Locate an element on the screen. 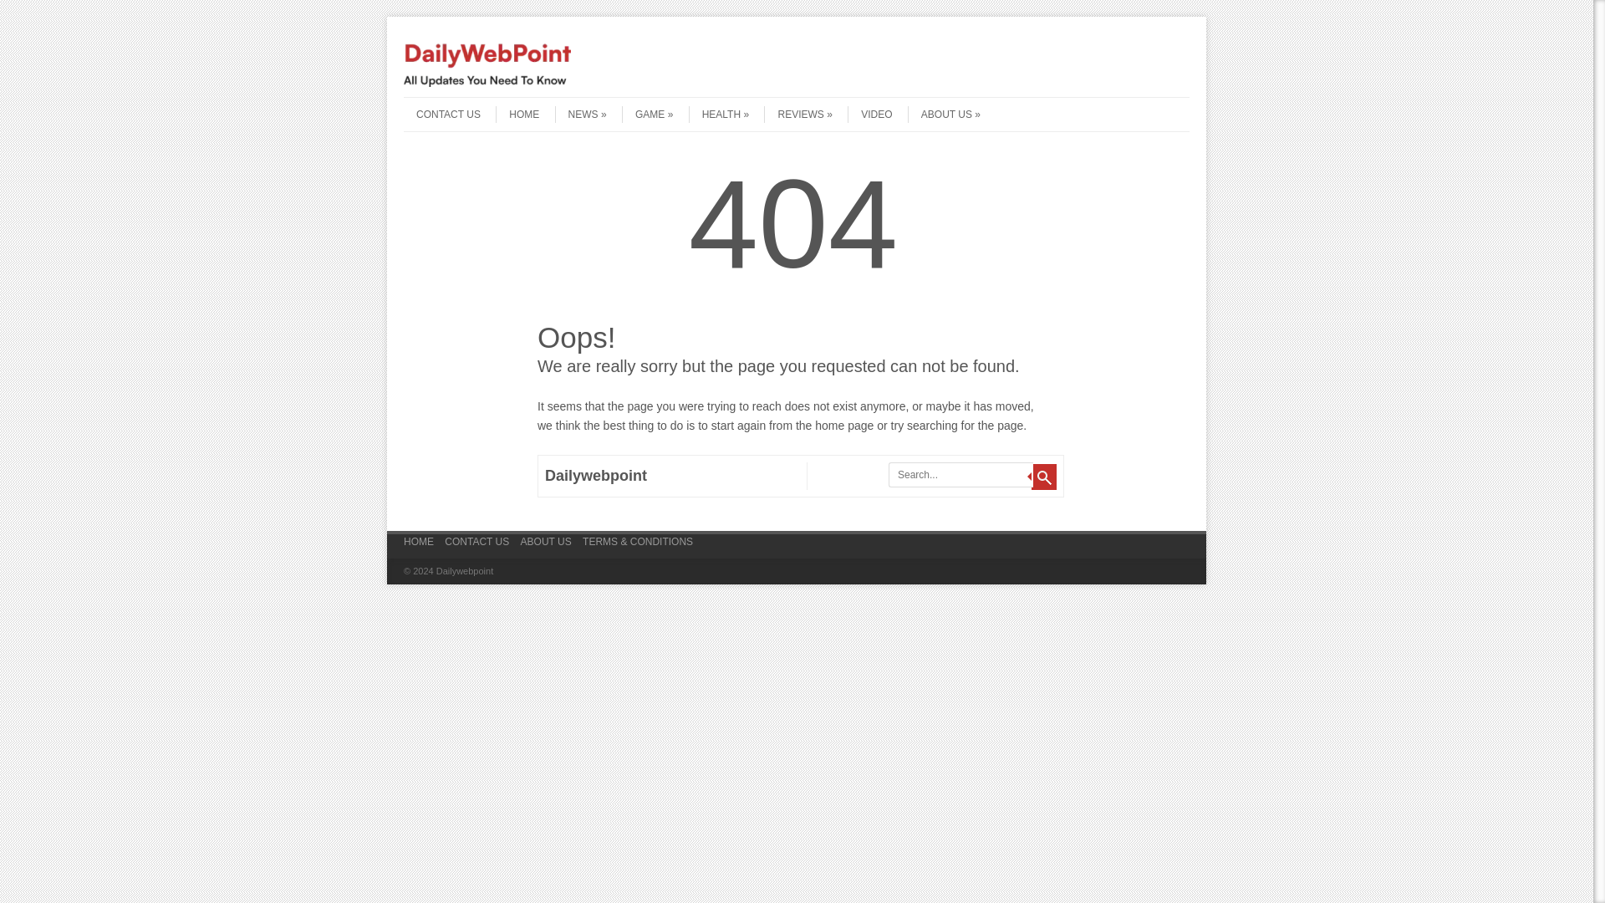 Image resolution: width=1605 pixels, height=903 pixels. VIDEO is located at coordinates (869, 114).